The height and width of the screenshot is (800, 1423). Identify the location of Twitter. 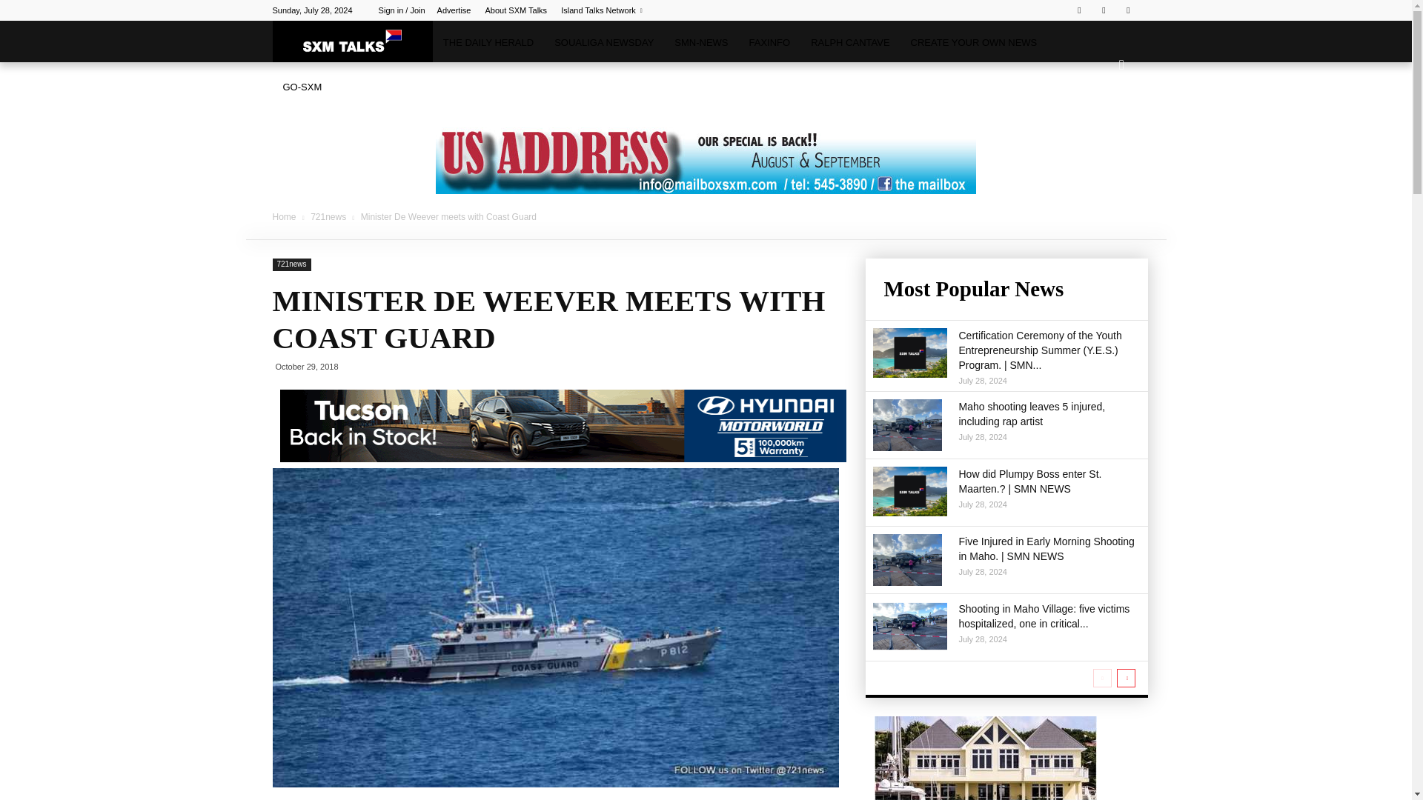
(1103, 10).